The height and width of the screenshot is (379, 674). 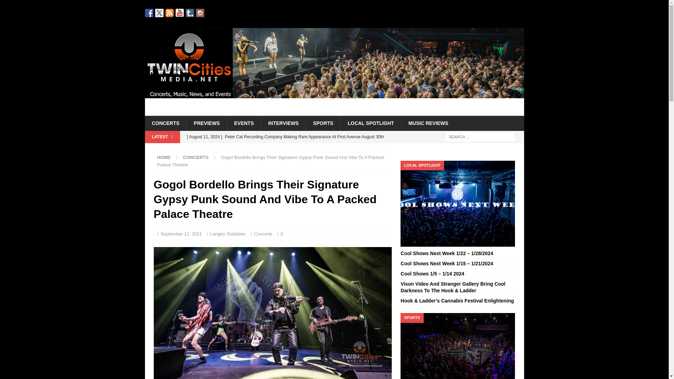 I want to click on PREVIEWS, so click(x=206, y=123).